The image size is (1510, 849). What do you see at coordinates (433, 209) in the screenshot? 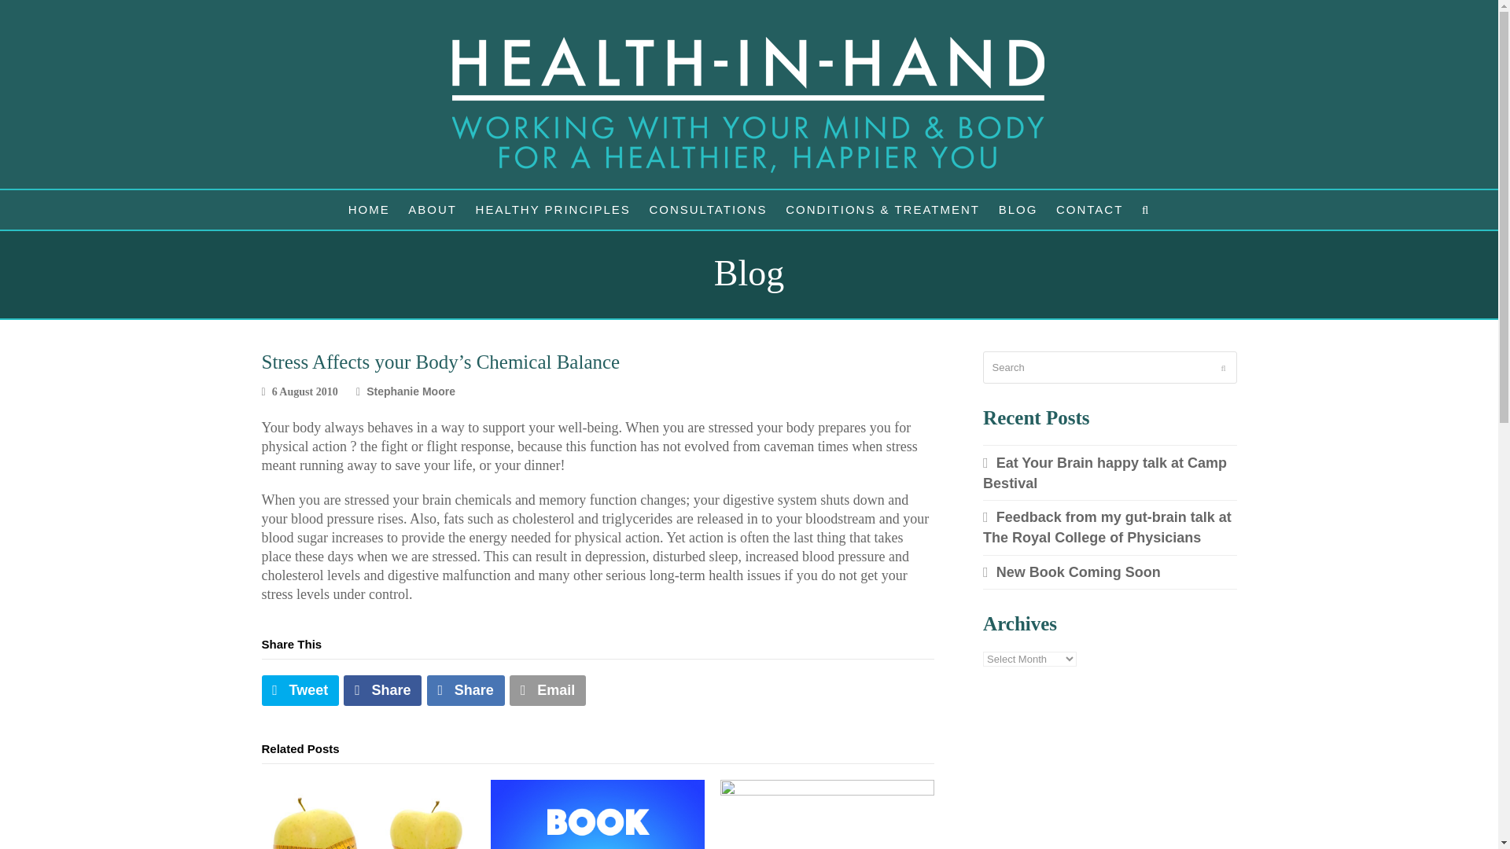
I see `ABOUT` at bounding box center [433, 209].